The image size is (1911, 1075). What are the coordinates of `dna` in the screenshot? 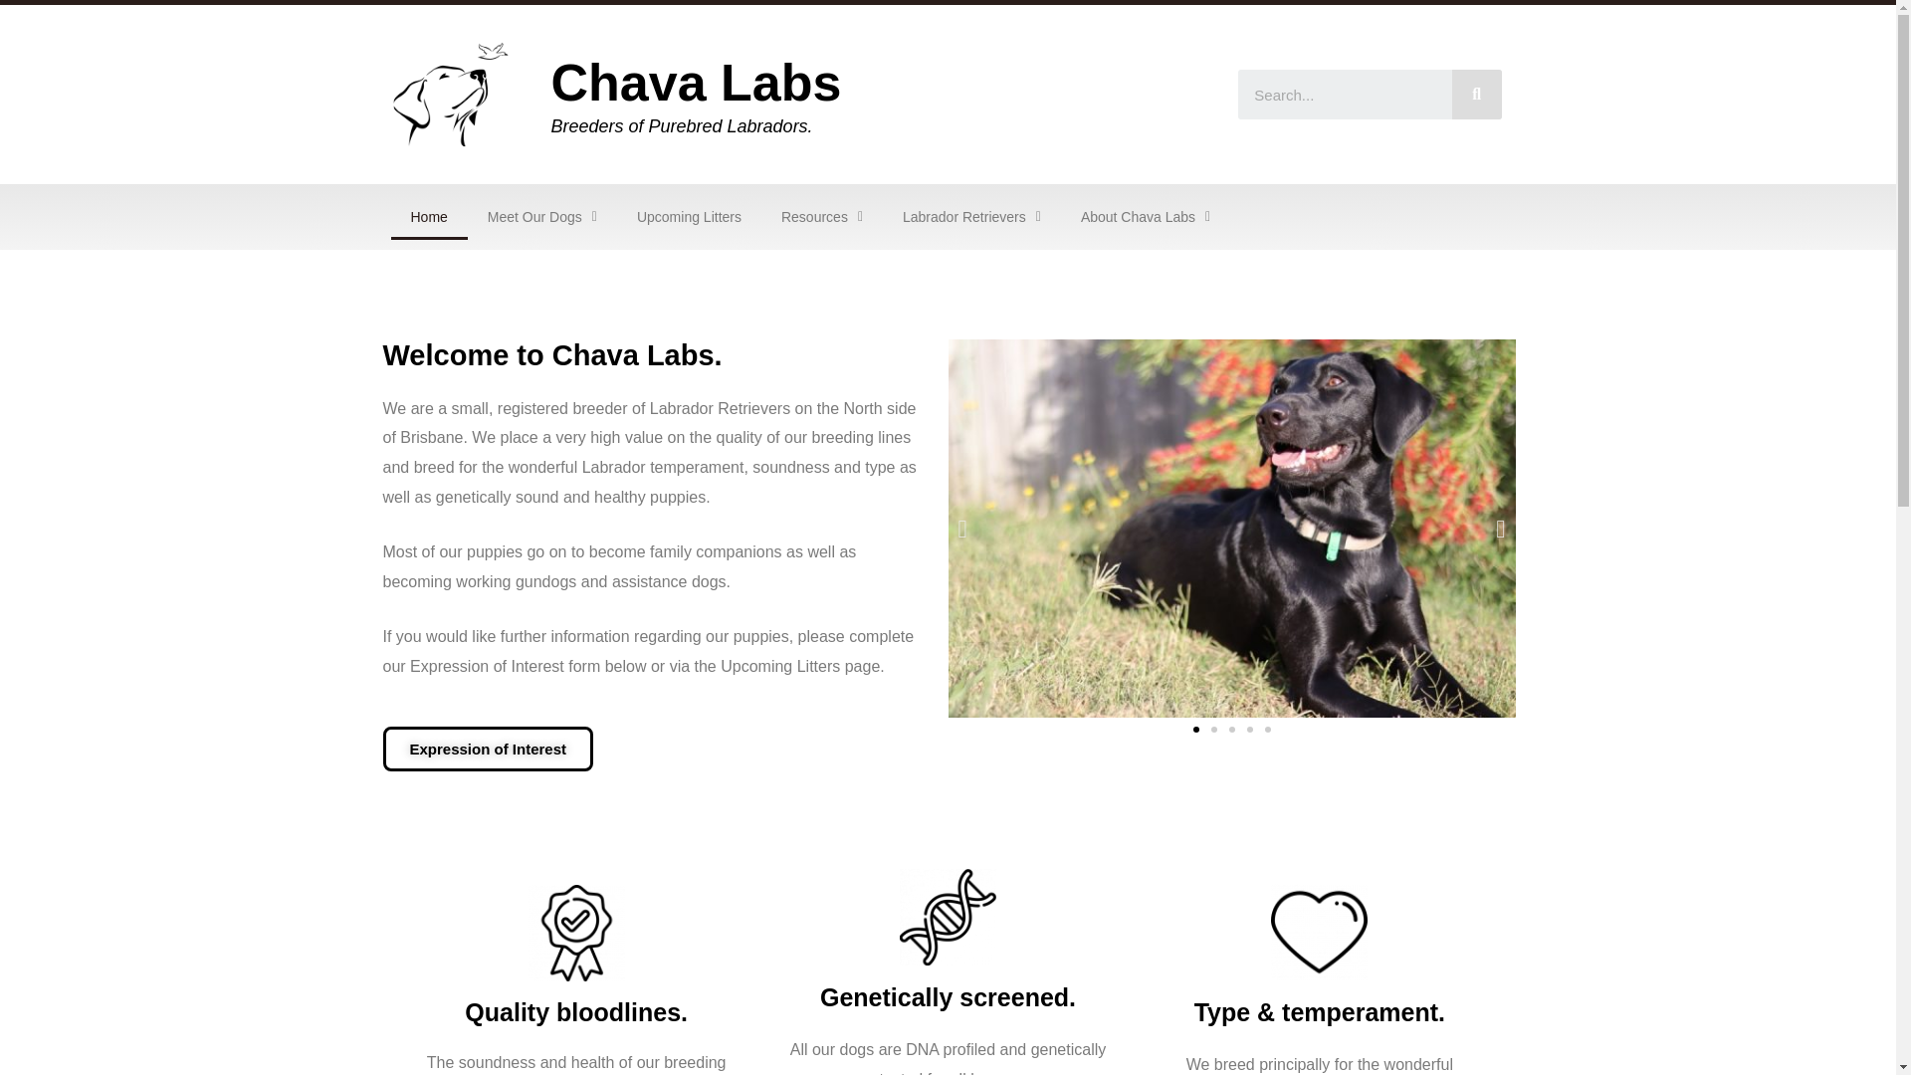 It's located at (948, 916).